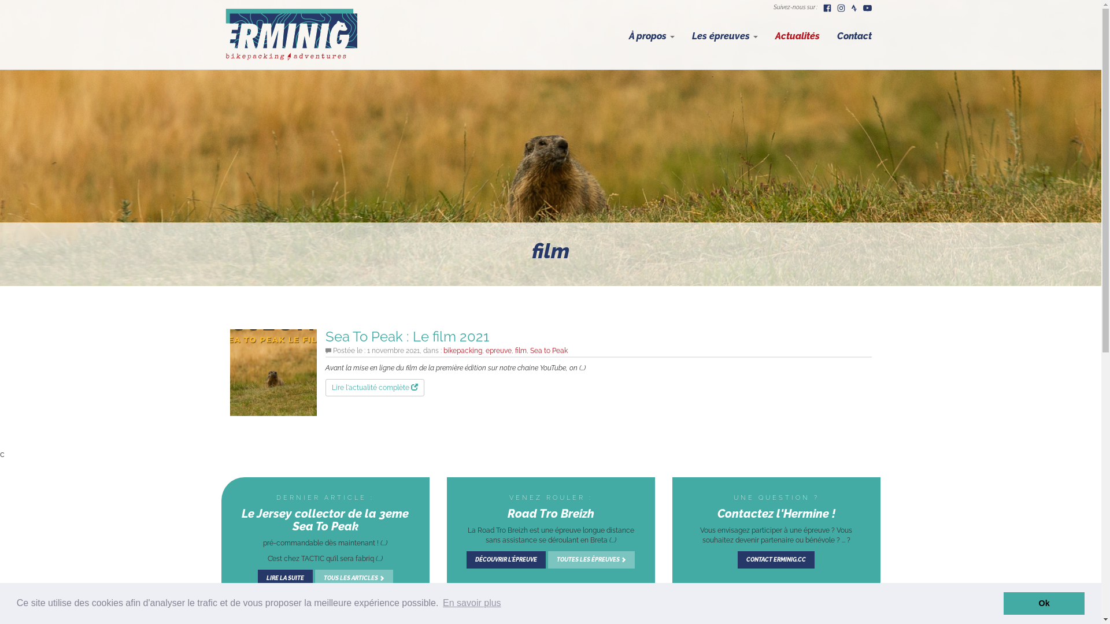  Describe the element at coordinates (472, 603) in the screenshot. I see `En savoir plus` at that location.